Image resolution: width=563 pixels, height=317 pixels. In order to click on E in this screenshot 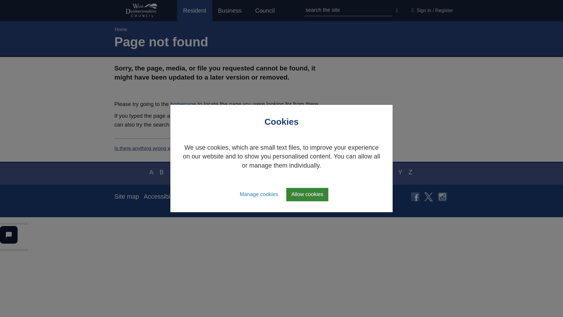, I will do `click(193, 172)`.